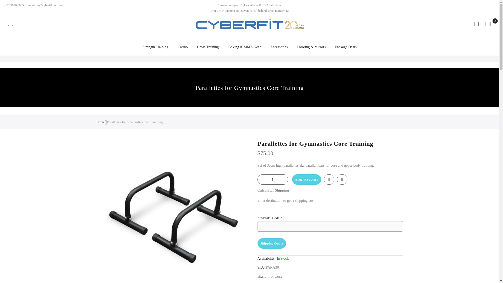 The width and height of the screenshot is (503, 283). What do you see at coordinates (272, 180) in the screenshot?
I see `Qty` at bounding box center [272, 180].